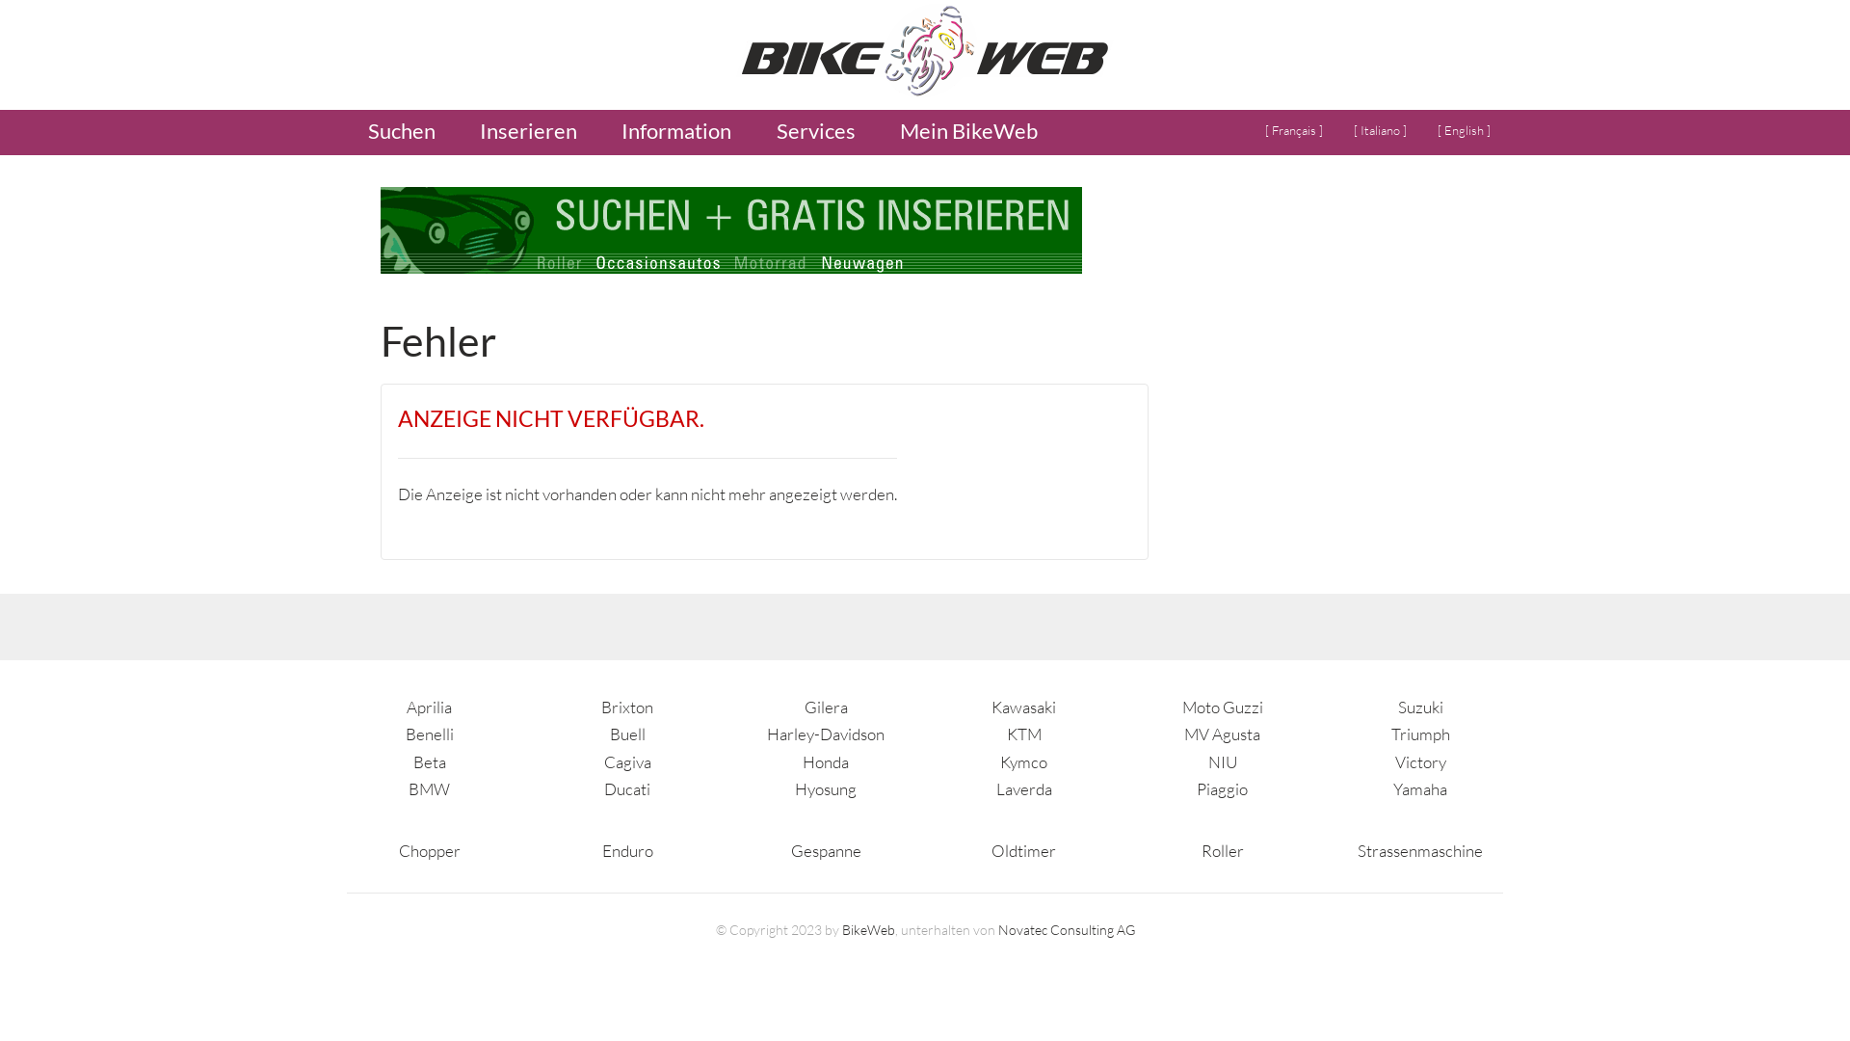 Image resolution: width=1850 pixels, height=1041 pixels. What do you see at coordinates (430, 788) in the screenshot?
I see `BMW` at bounding box center [430, 788].